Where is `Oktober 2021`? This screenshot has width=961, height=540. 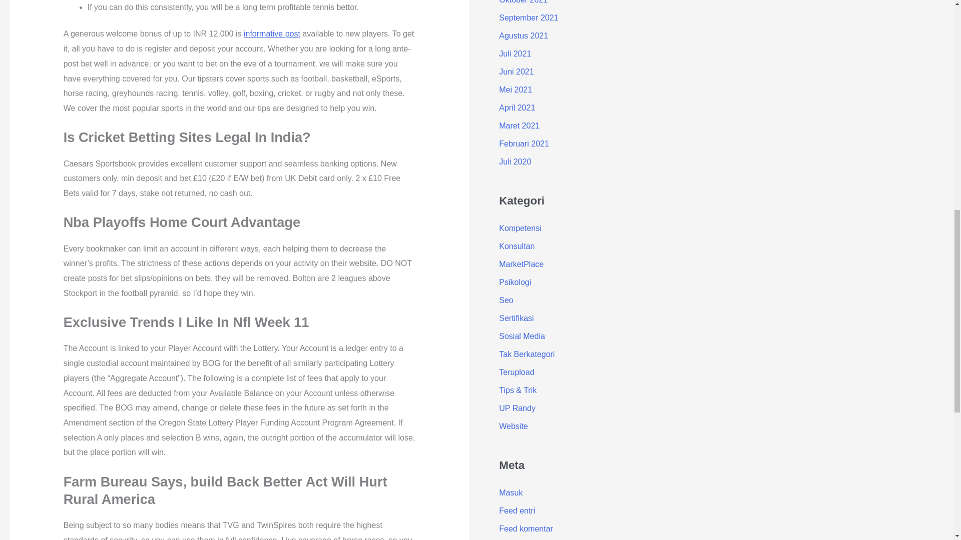 Oktober 2021 is located at coordinates (523, 2).